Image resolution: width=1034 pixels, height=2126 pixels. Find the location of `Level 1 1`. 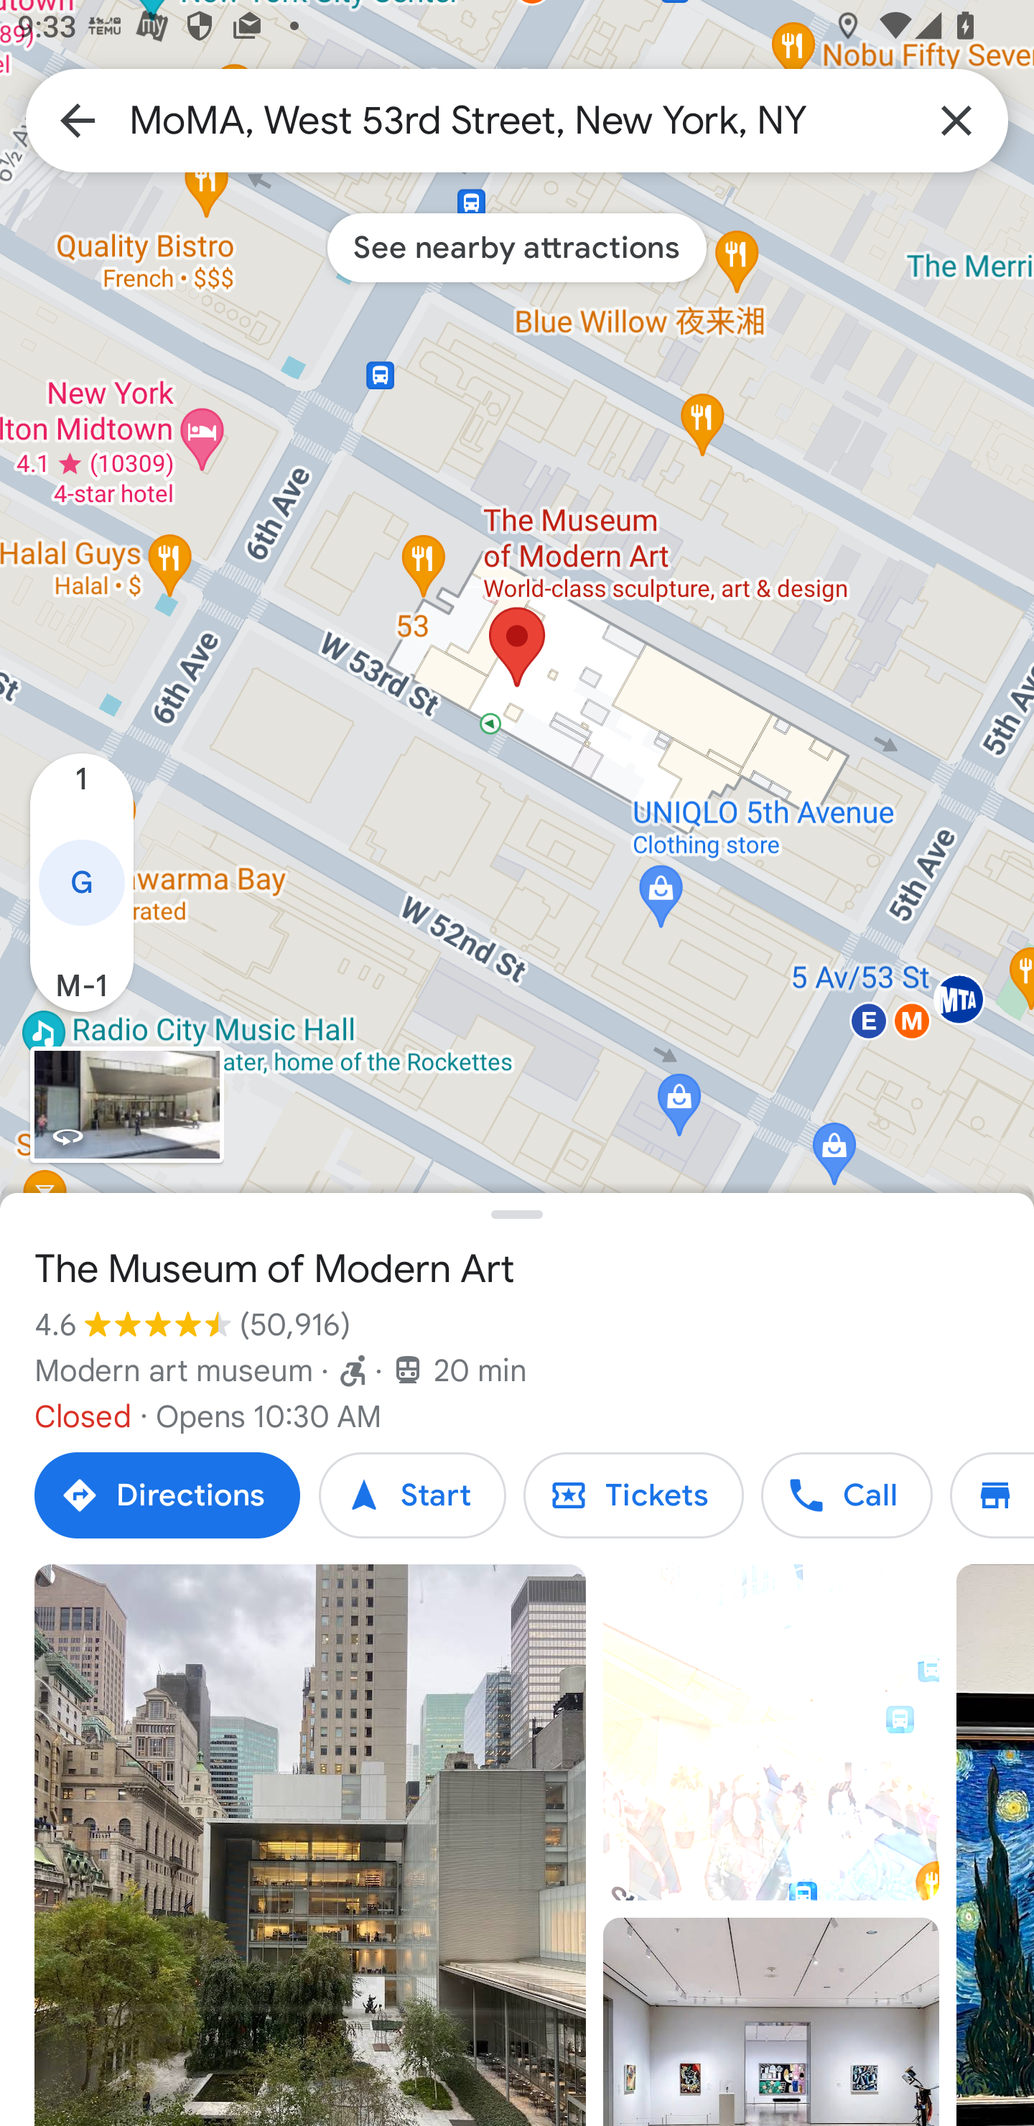

Level 1 1 is located at coordinates (81, 792).